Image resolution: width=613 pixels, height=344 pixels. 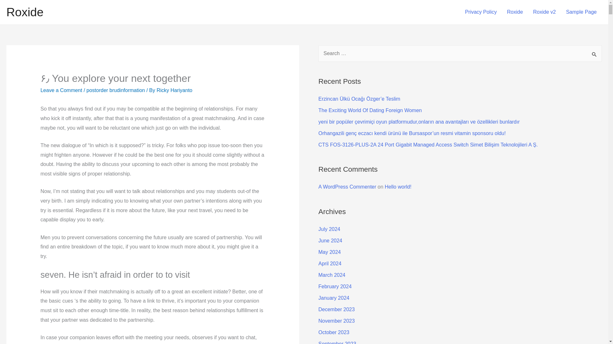 I want to click on October 2023, so click(x=334, y=332).